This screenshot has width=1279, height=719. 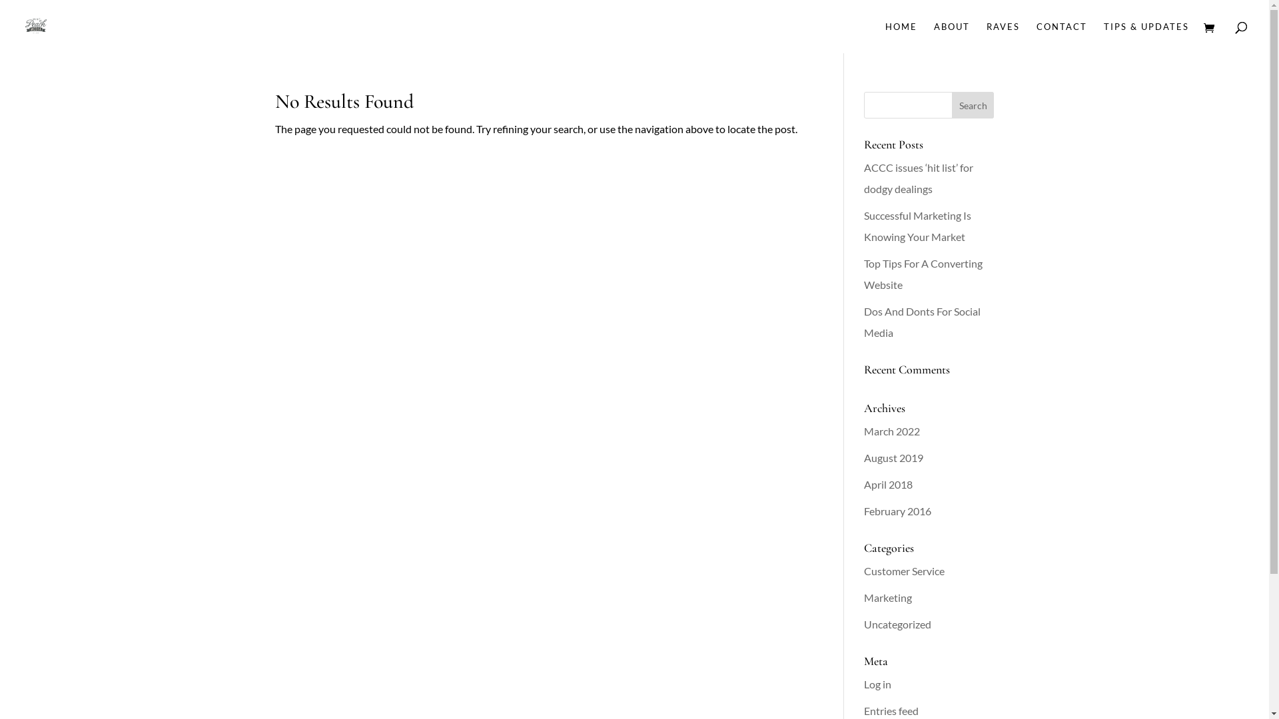 What do you see at coordinates (898, 511) in the screenshot?
I see `February 2016` at bounding box center [898, 511].